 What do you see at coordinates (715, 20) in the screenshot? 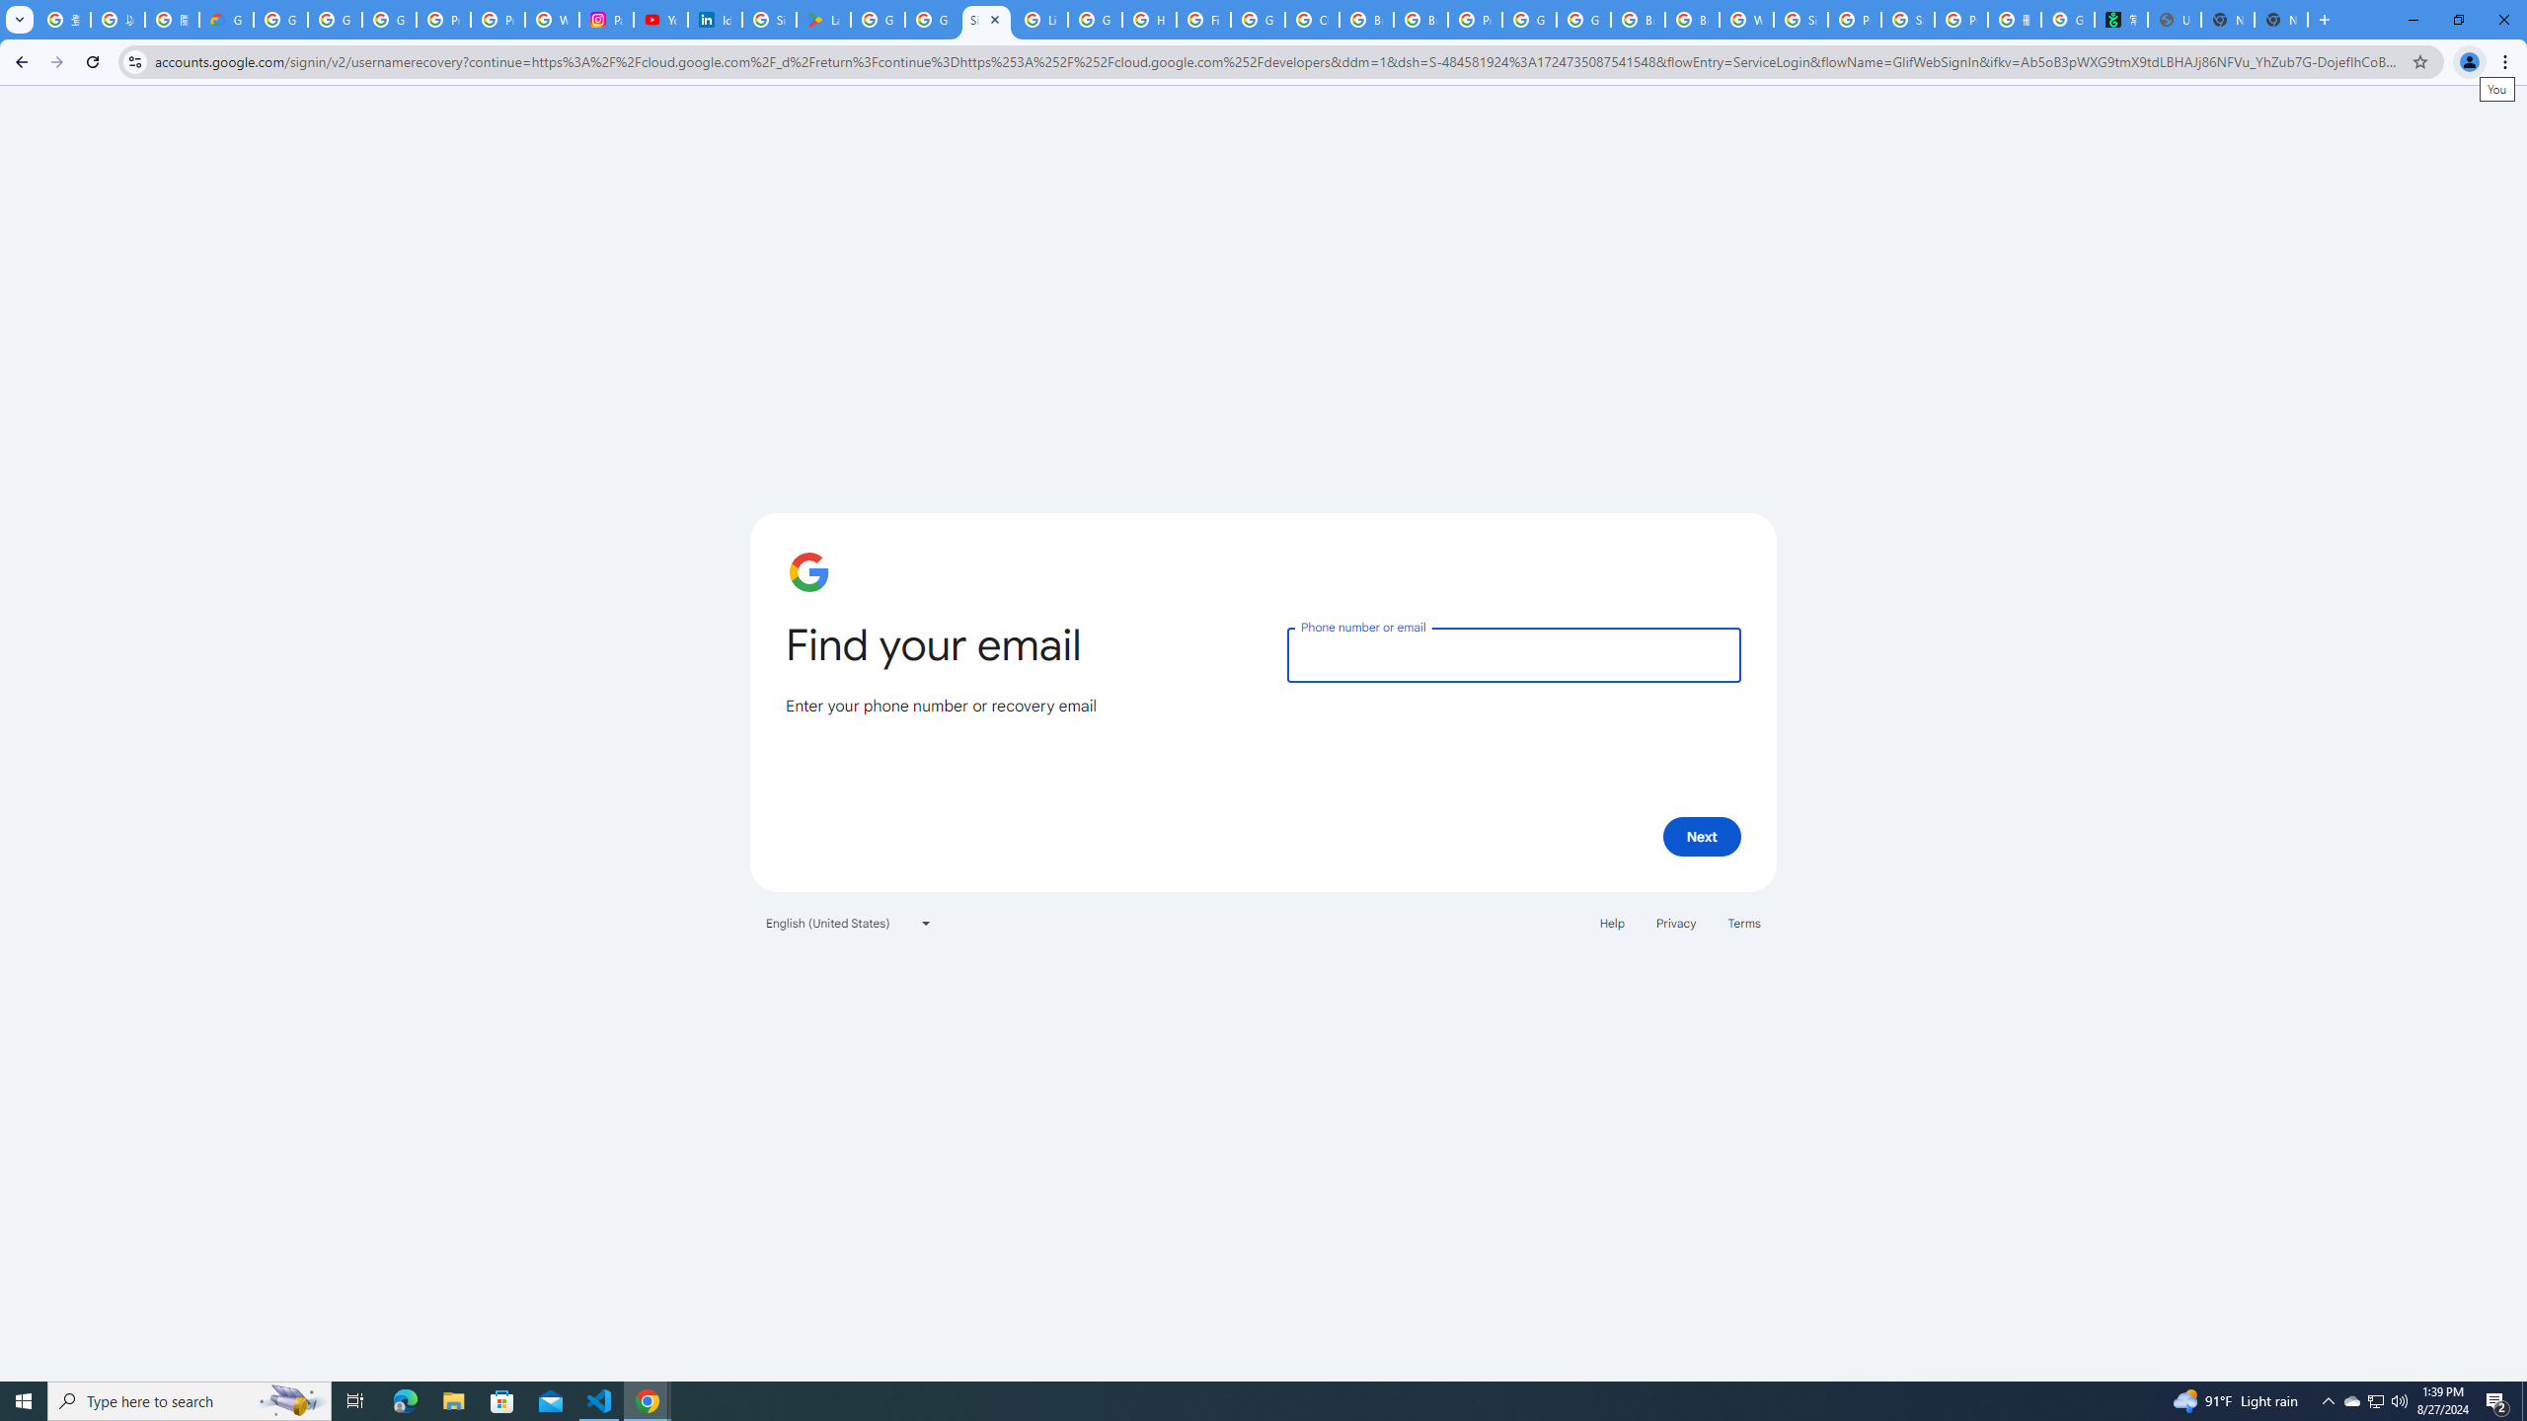
I see `Identity verification via Persona | LinkedIn Help` at bounding box center [715, 20].